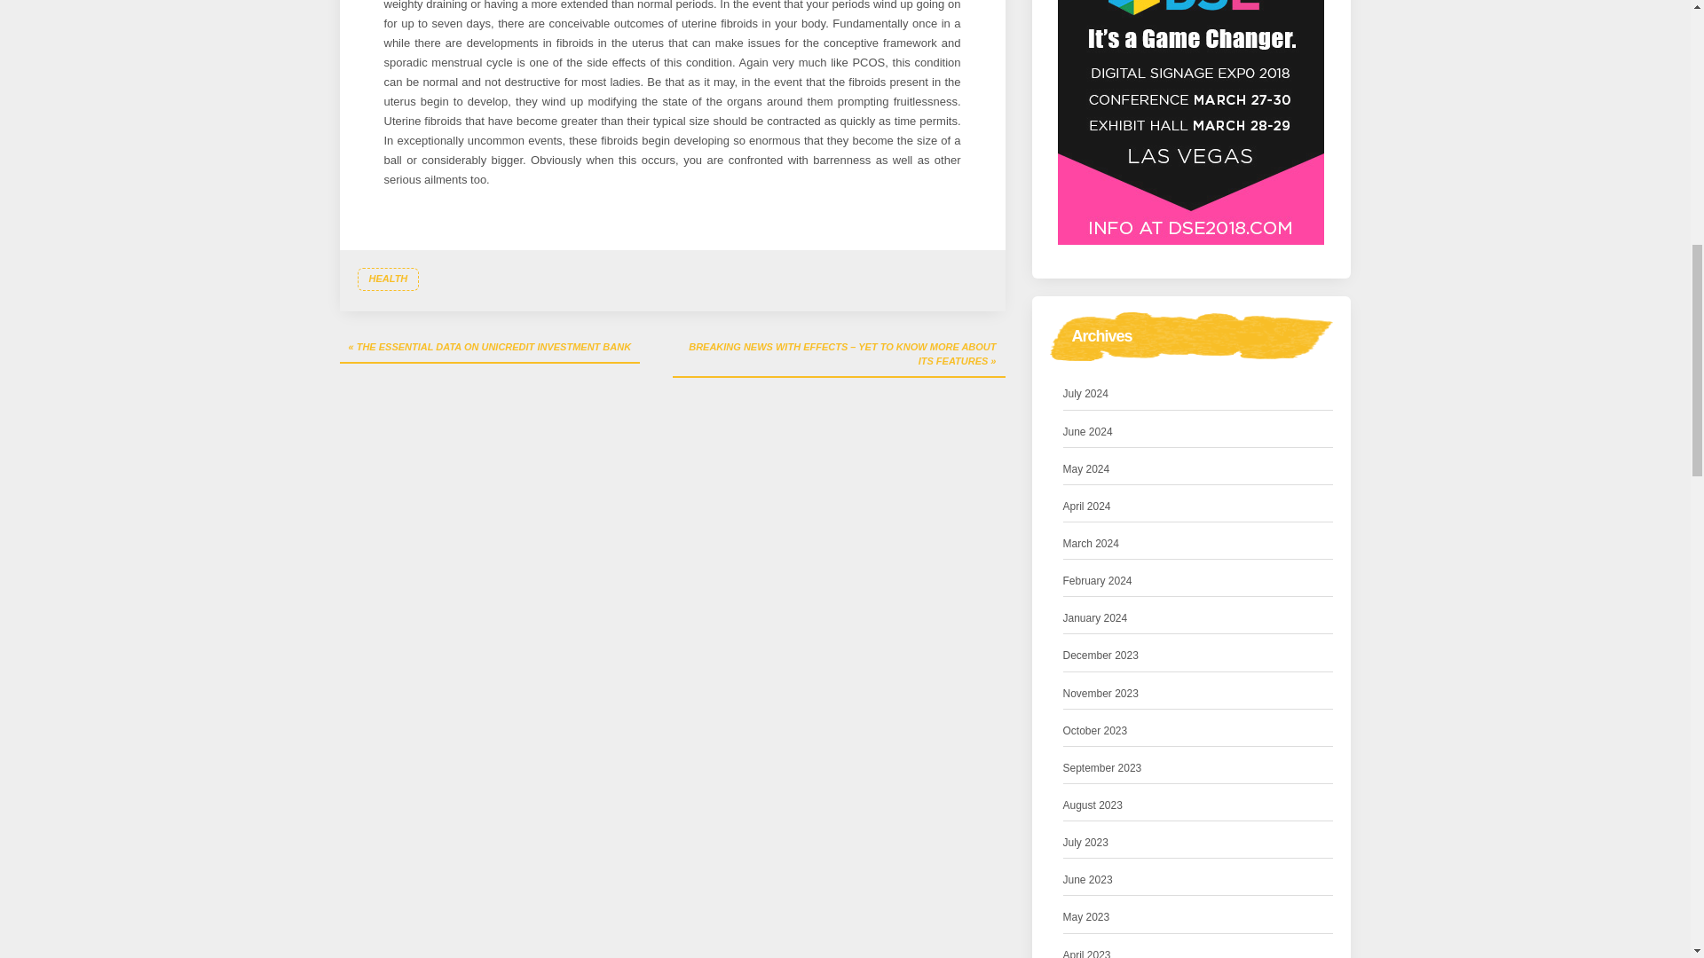 The image size is (1704, 958). What do you see at coordinates (1086, 843) in the screenshot?
I see `July 2023` at bounding box center [1086, 843].